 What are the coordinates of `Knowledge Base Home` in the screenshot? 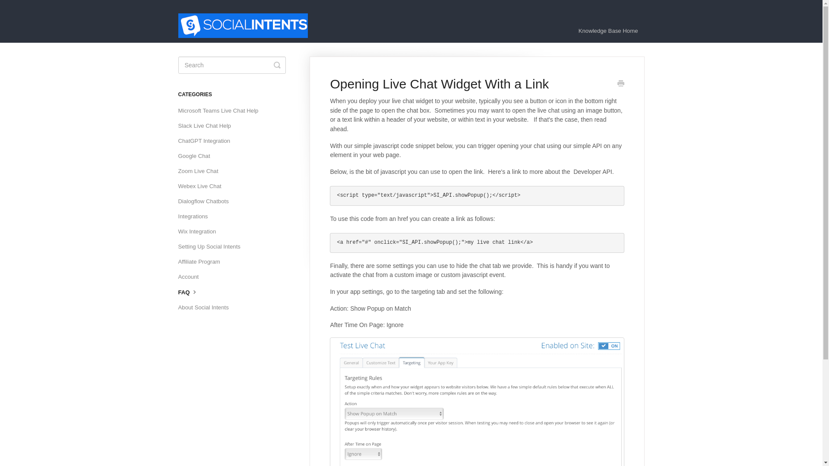 It's located at (608, 31).